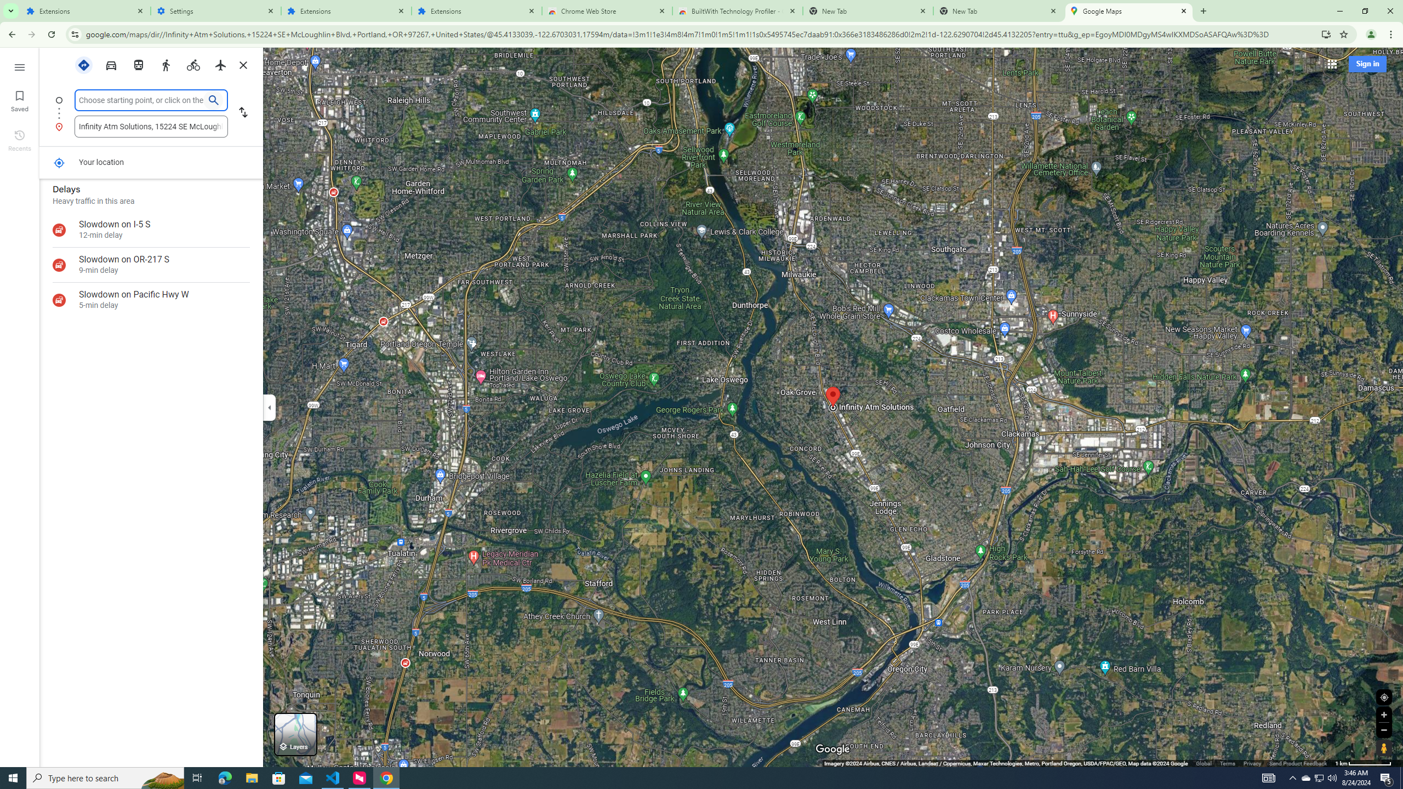  I want to click on Transit, so click(138, 64).